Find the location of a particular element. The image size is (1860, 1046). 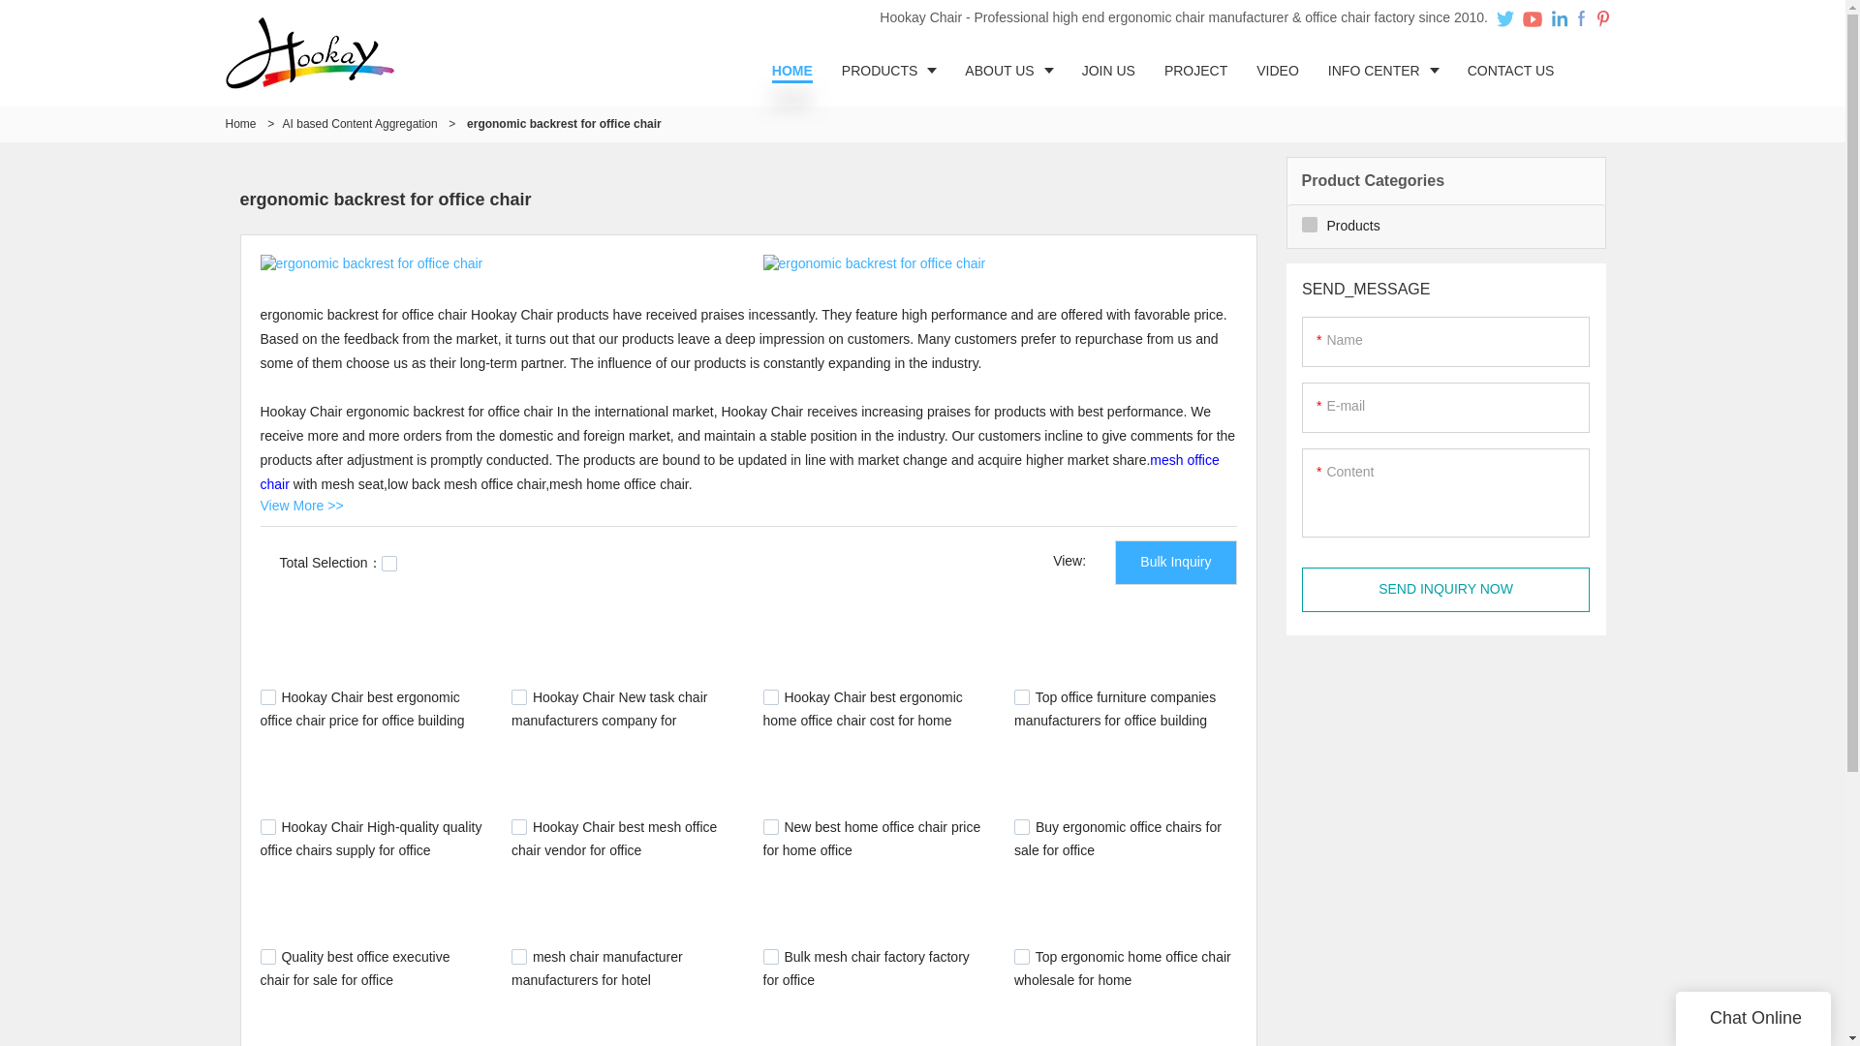

Home is located at coordinates (240, 124).